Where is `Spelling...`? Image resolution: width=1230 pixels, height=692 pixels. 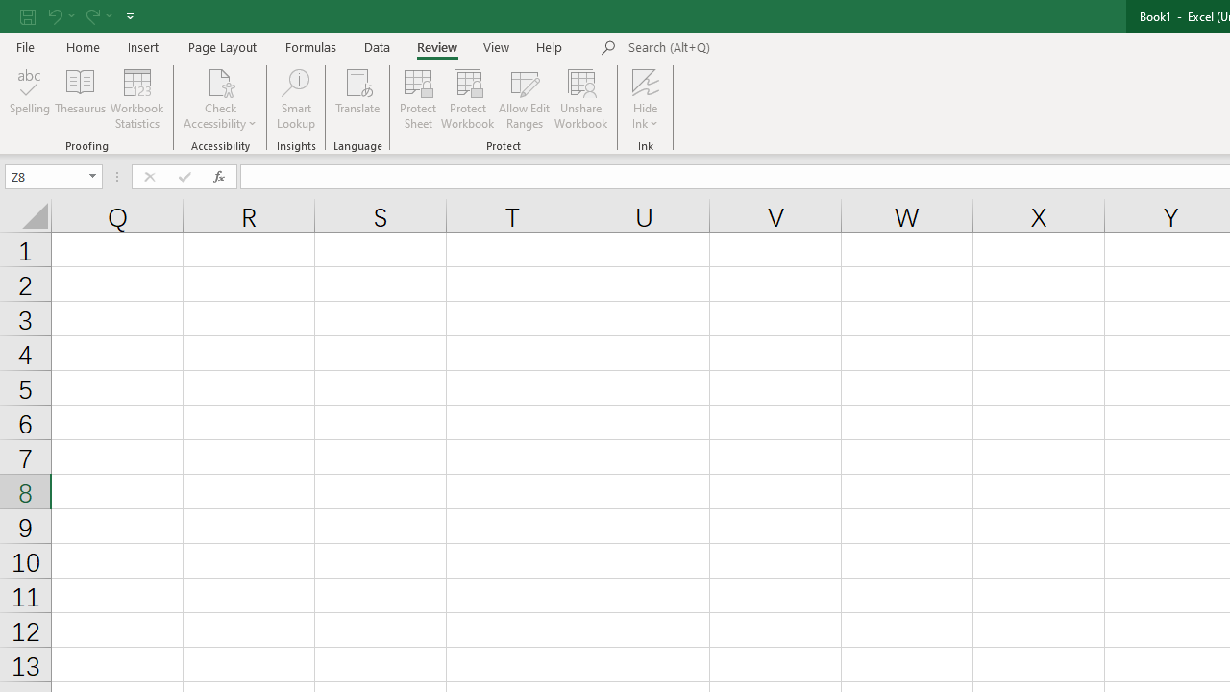
Spelling... is located at coordinates (30, 98).